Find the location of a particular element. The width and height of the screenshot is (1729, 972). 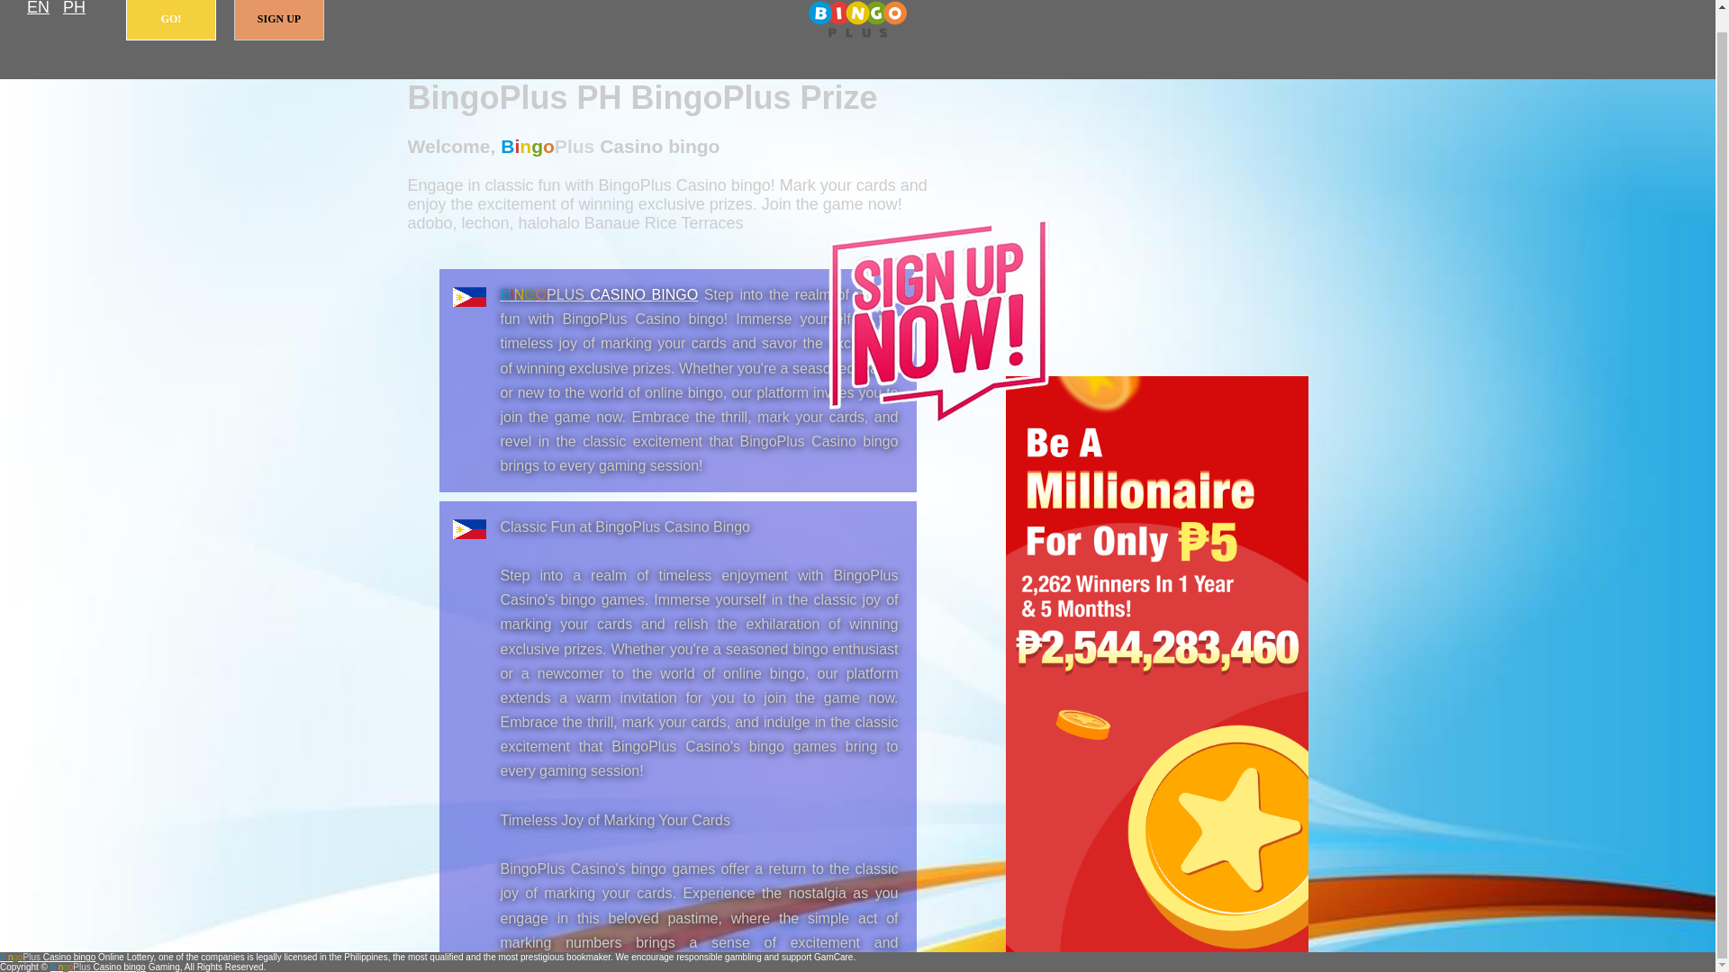

BINGOPLUS CASINO BINGO is located at coordinates (600, 293).